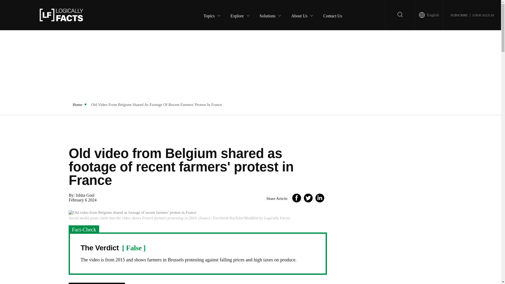  Describe the element at coordinates (77, 105) in the screenshot. I see `Home` at that location.